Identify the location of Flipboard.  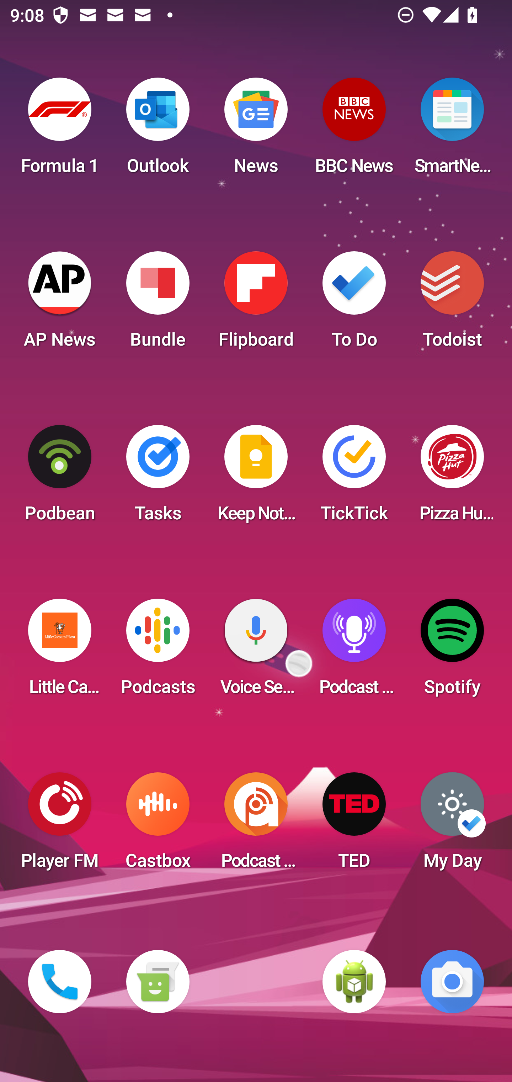
(256, 304).